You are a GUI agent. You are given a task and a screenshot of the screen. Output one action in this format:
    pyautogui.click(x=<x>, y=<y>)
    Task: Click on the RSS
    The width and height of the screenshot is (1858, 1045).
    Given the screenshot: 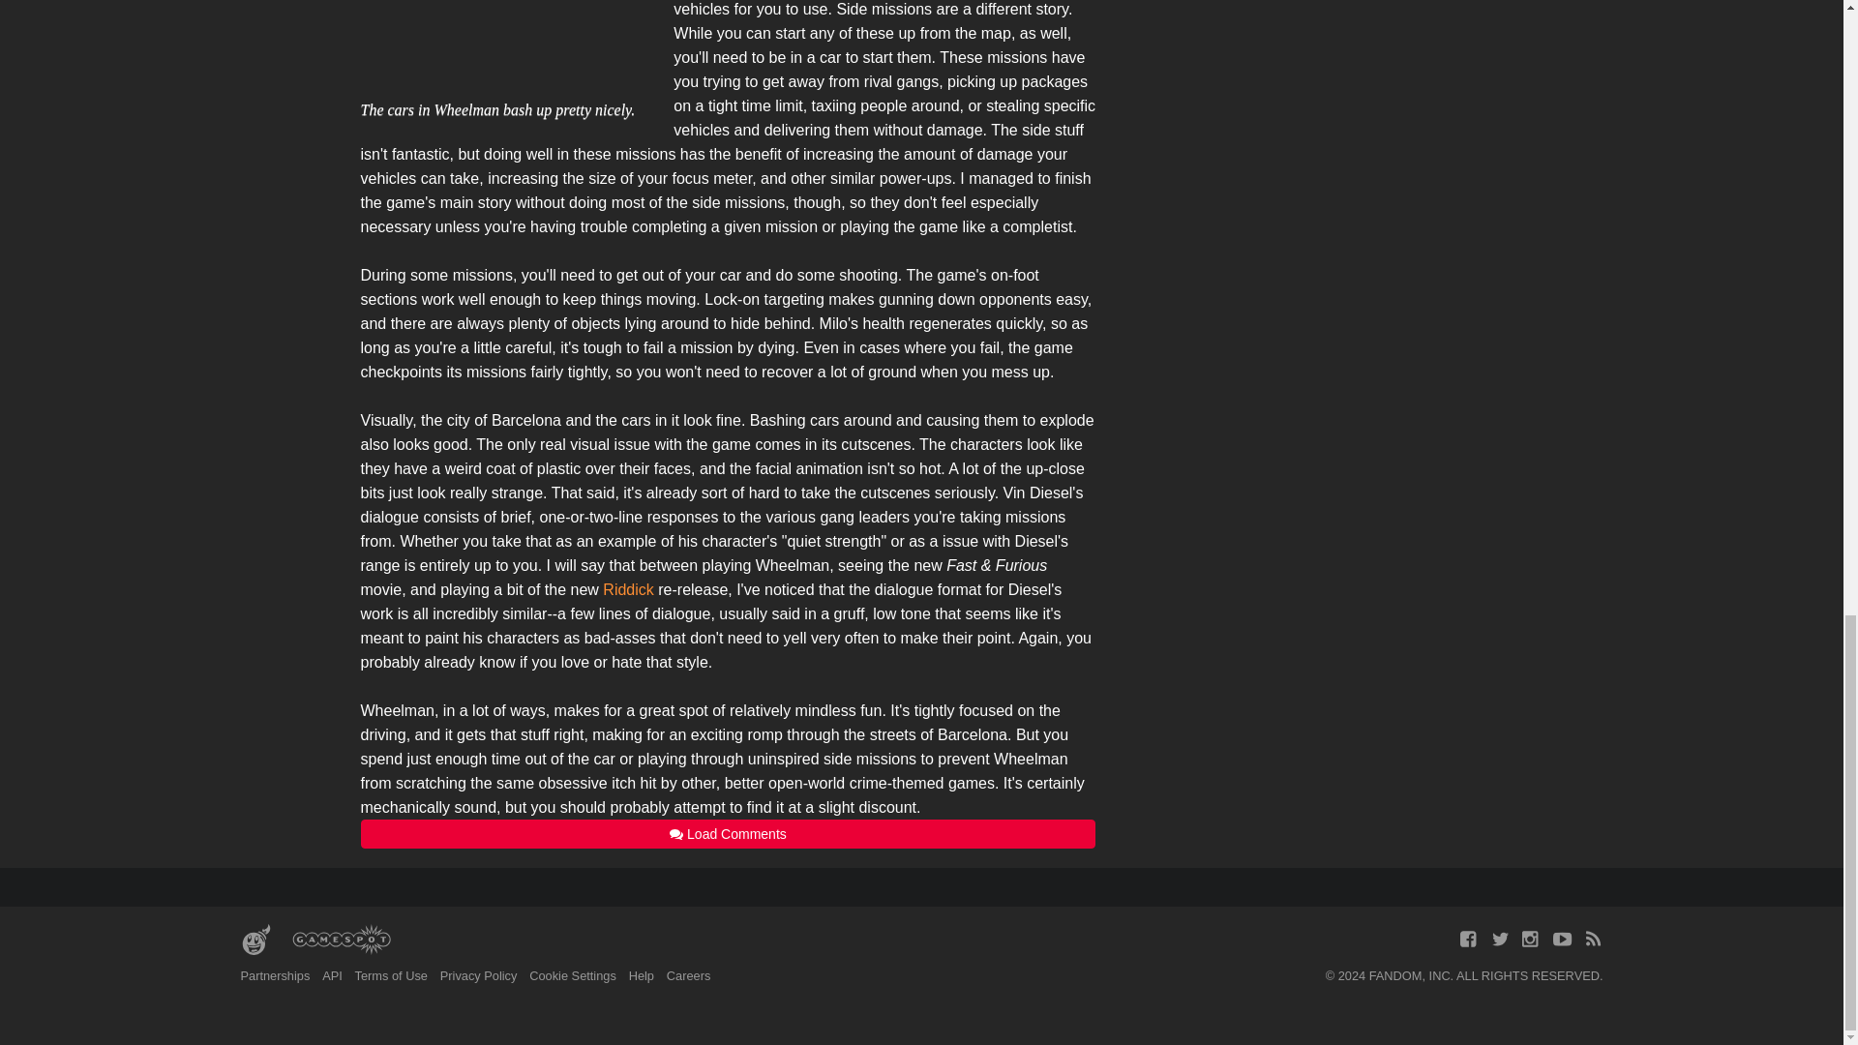 What is the action you would take?
    pyautogui.click(x=1593, y=939)
    